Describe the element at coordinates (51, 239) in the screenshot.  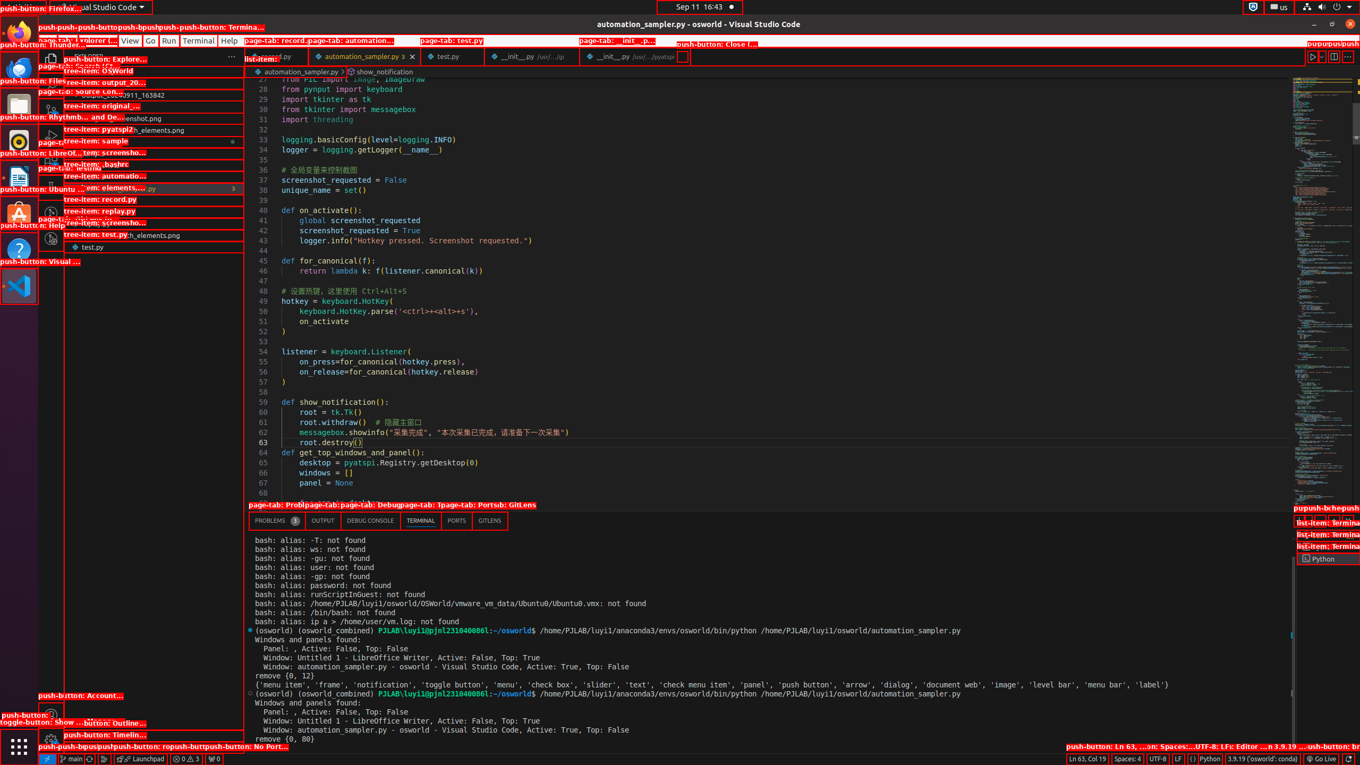
I see `GitLens Inspect` at that location.